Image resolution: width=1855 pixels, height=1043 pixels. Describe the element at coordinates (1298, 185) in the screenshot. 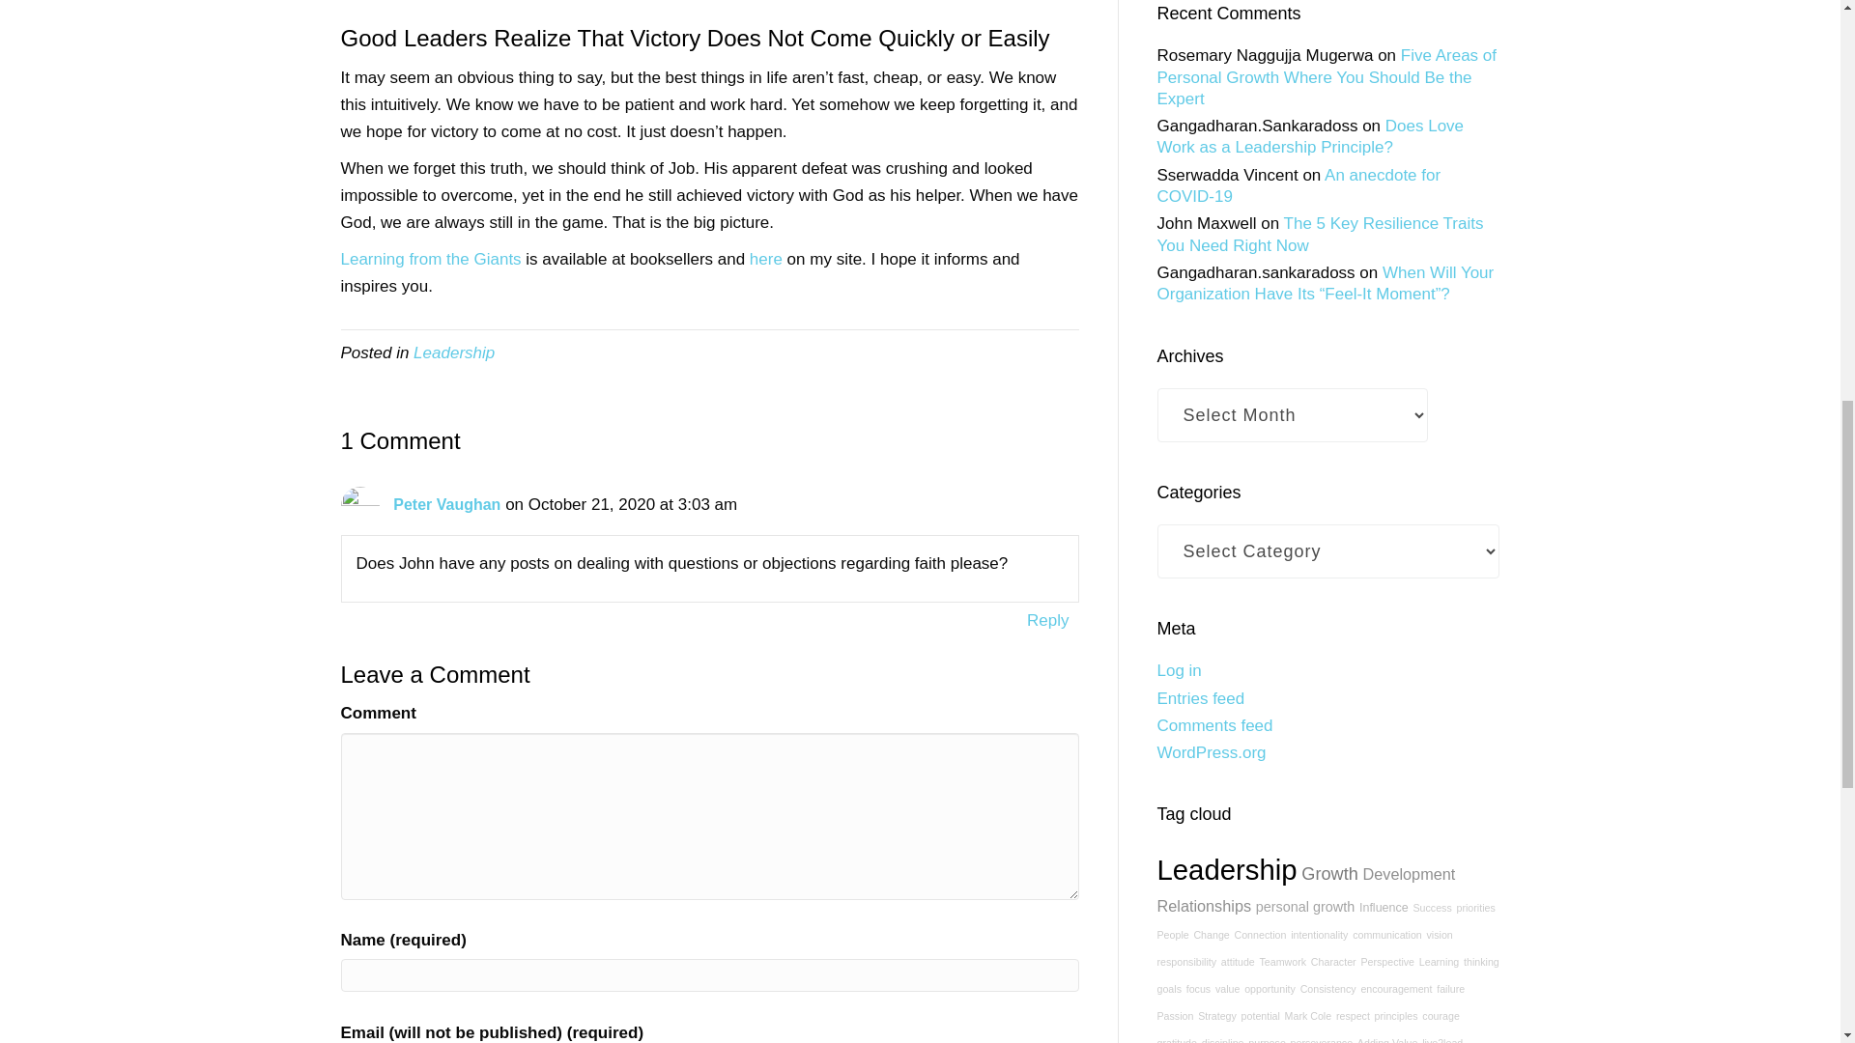

I see `An anecdote for COVID-19` at that location.